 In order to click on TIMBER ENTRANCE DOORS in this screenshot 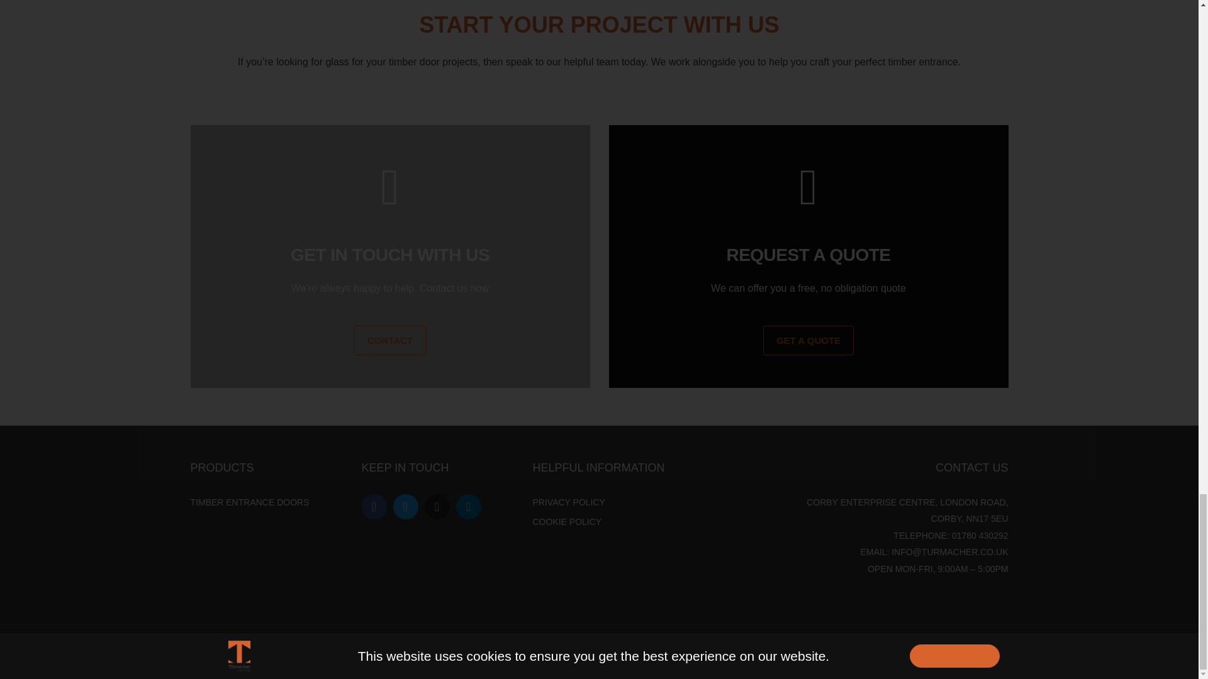, I will do `click(249, 502)`.